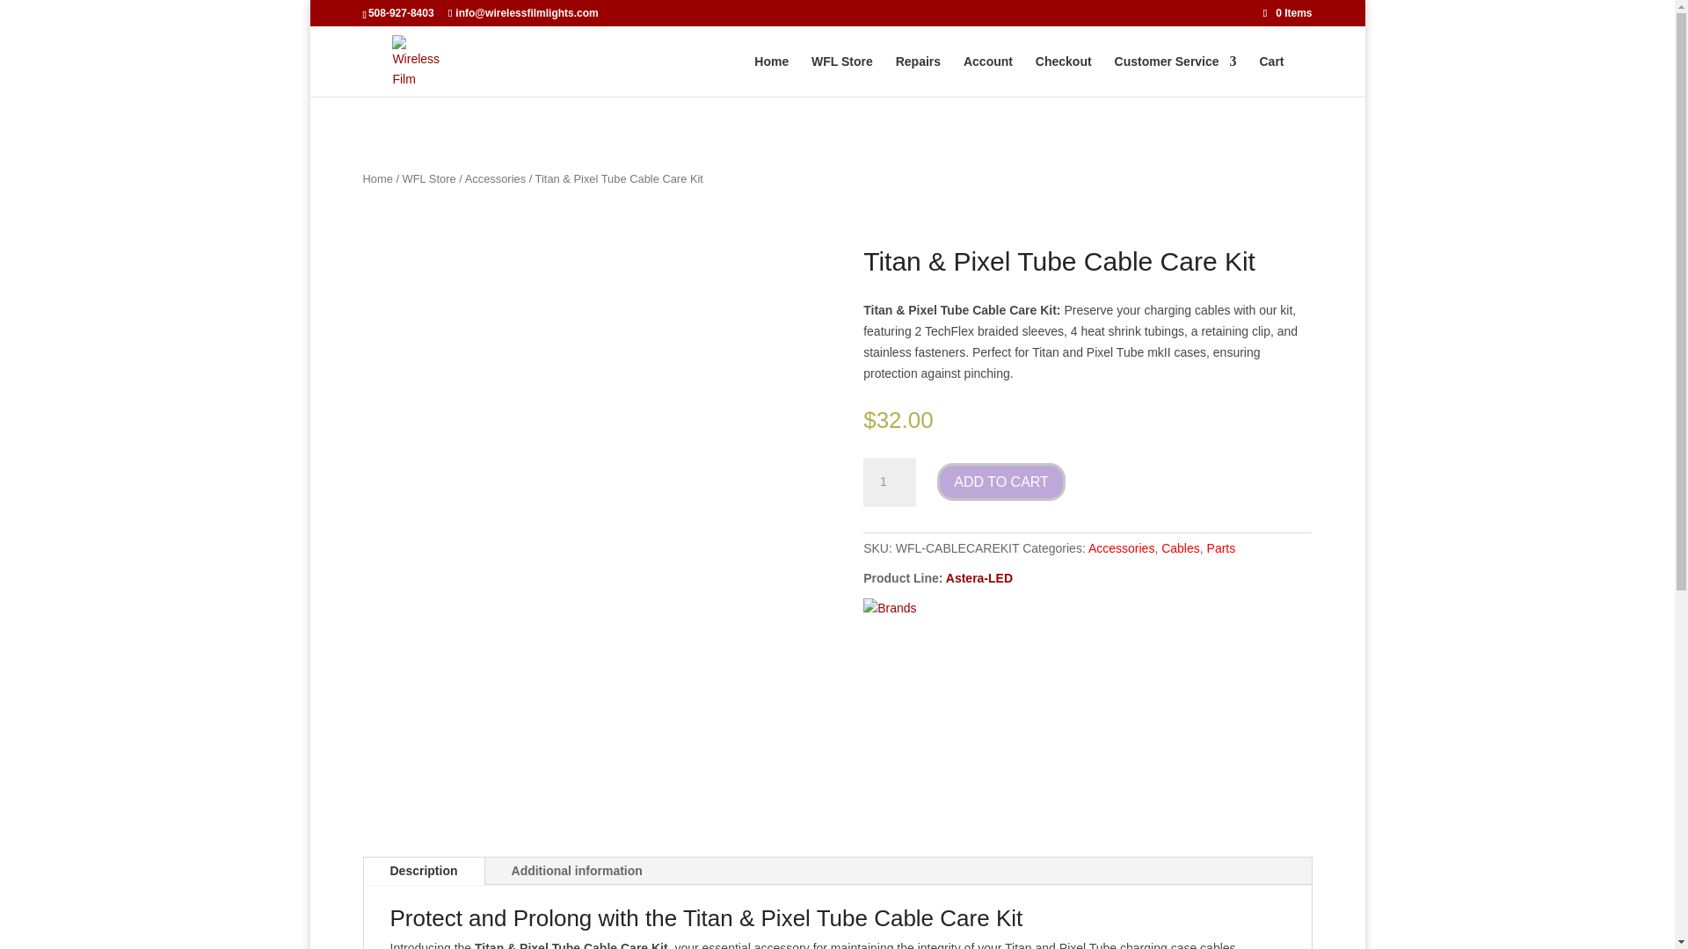 The width and height of the screenshot is (1688, 949). What do you see at coordinates (577, 872) in the screenshot?
I see `Additional information` at bounding box center [577, 872].